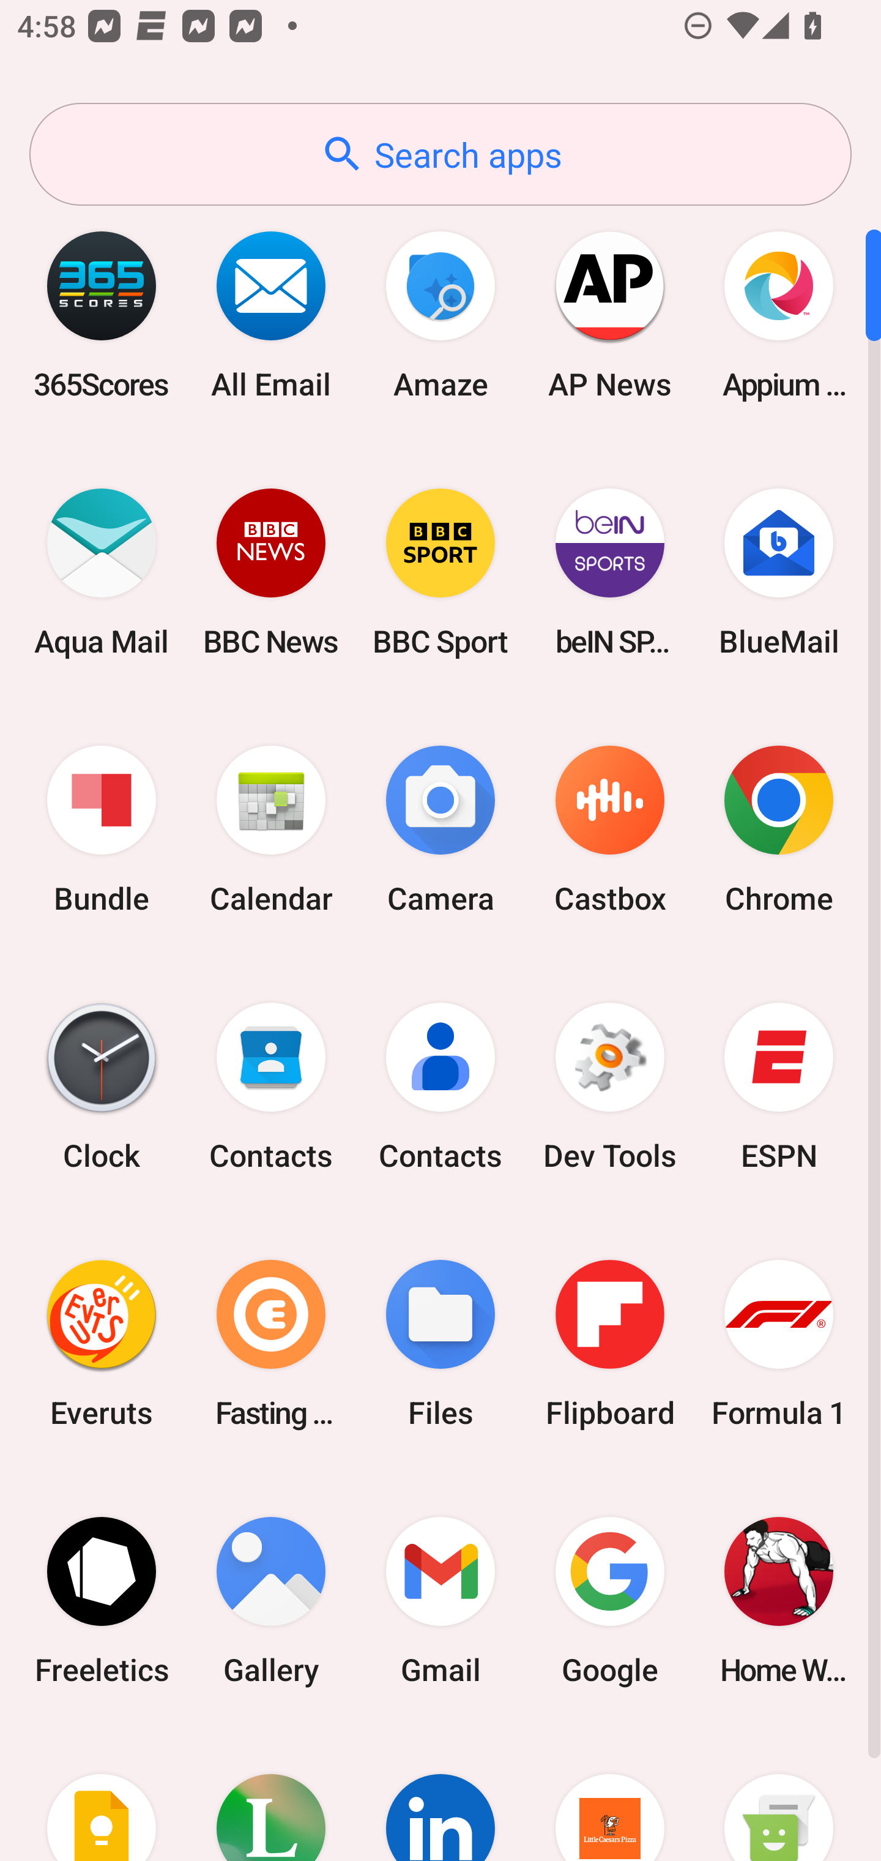 Image resolution: width=881 pixels, height=1861 pixels. I want to click on beIN SPORTS, so click(609, 572).